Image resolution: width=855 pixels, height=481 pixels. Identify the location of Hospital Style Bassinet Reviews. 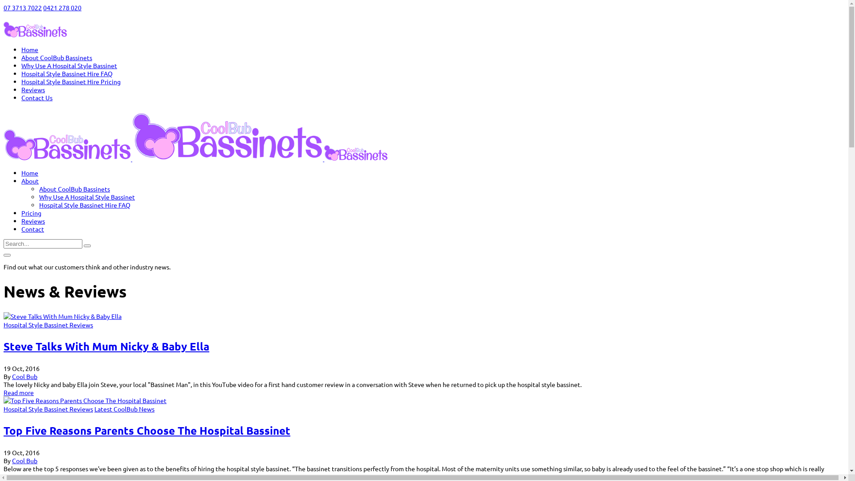
(48, 325).